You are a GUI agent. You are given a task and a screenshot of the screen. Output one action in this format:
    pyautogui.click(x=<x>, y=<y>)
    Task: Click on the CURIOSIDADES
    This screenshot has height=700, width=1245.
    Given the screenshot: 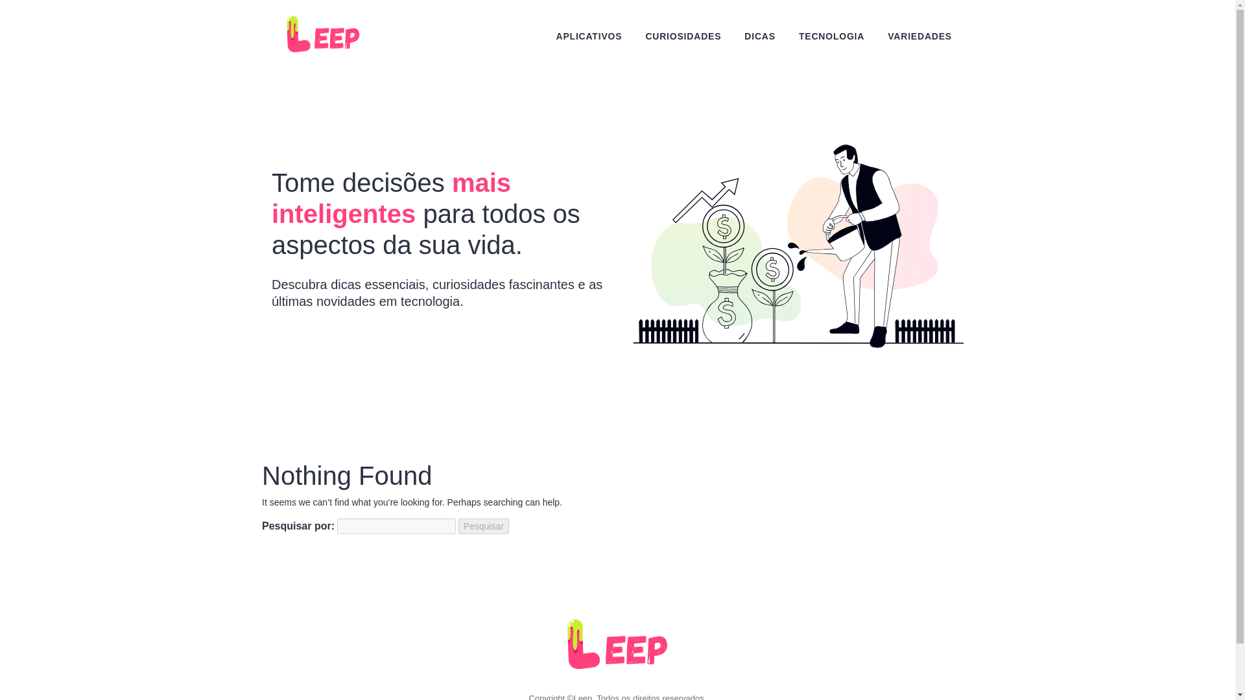 What is the action you would take?
    pyautogui.click(x=682, y=36)
    